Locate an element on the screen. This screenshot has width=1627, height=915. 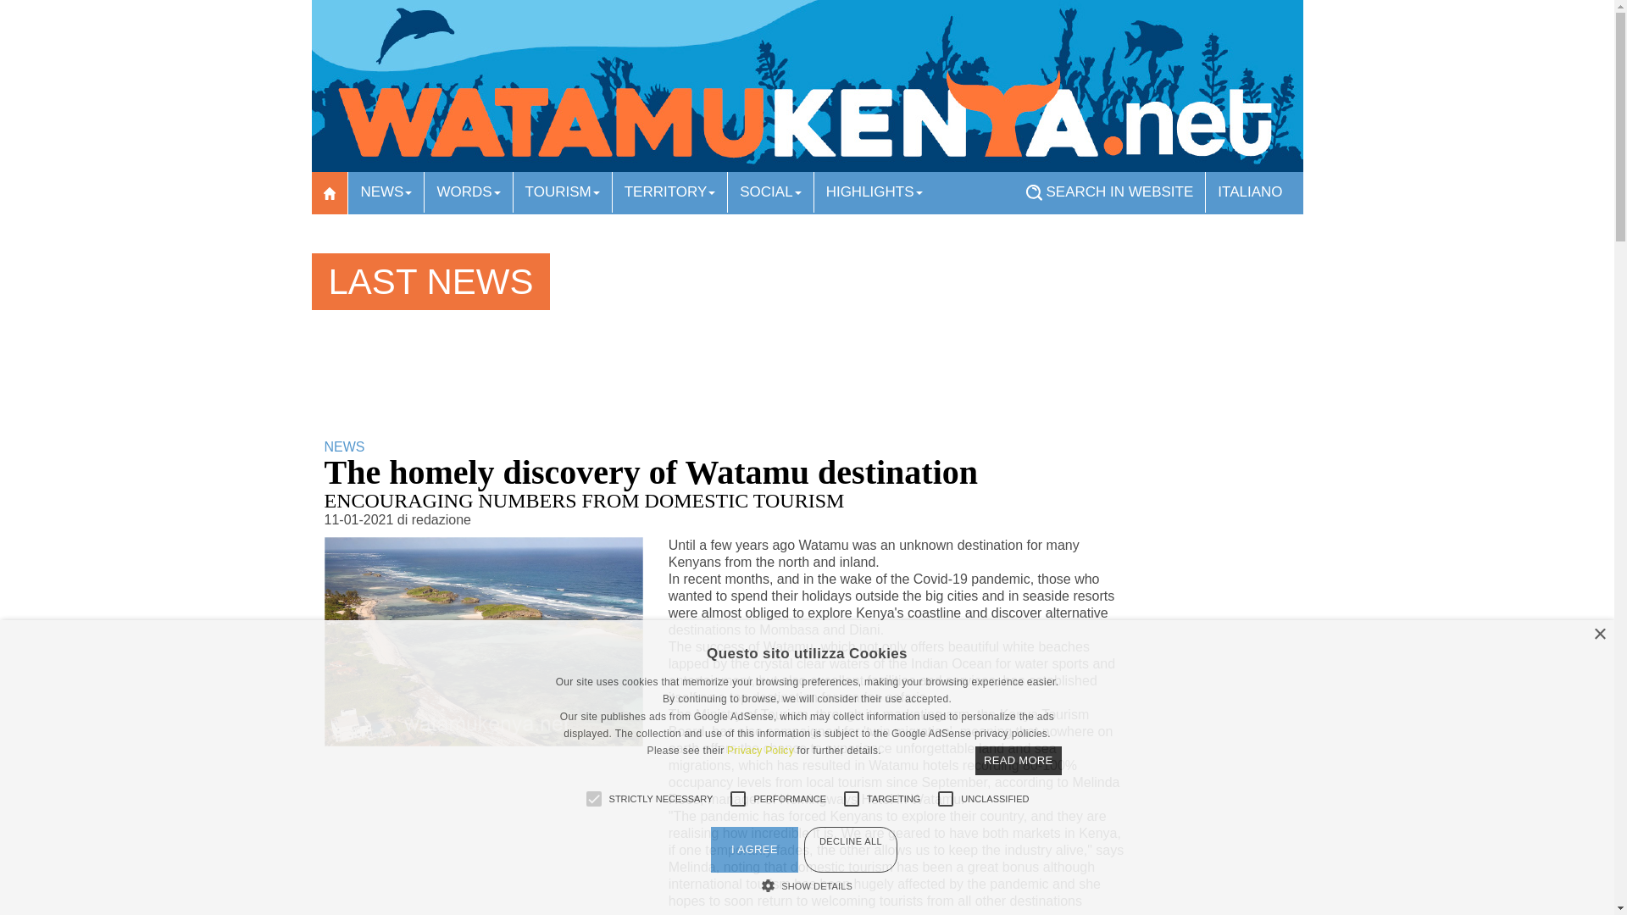
NEWS is located at coordinates (385, 191).